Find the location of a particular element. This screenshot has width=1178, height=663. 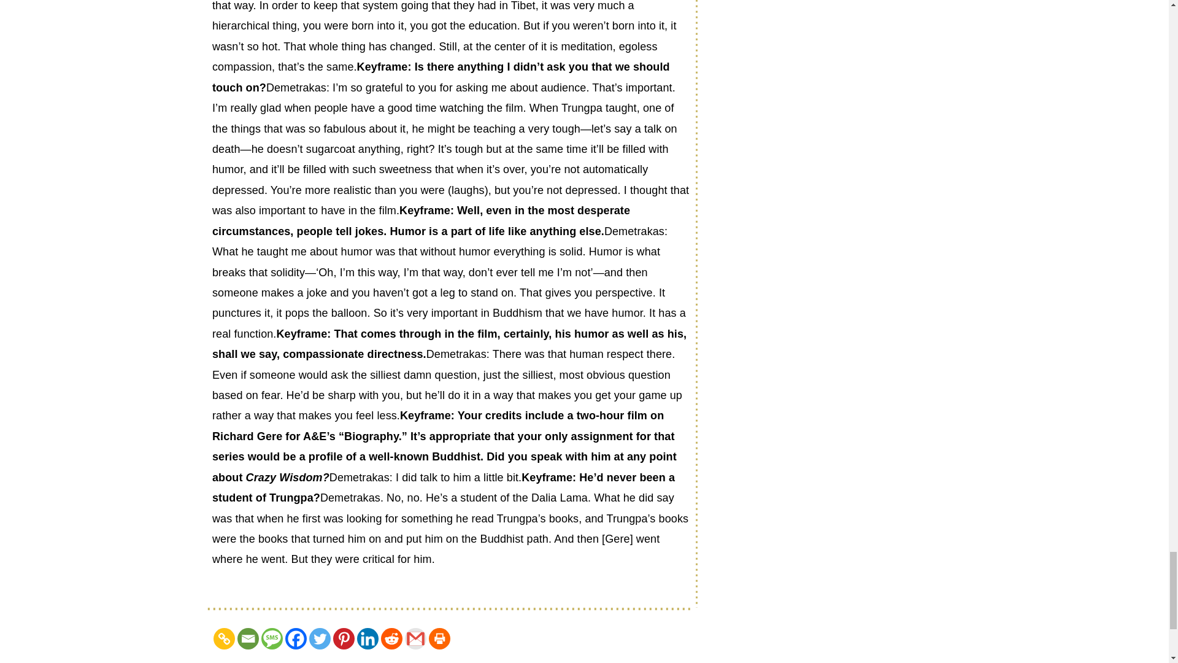

Email is located at coordinates (248, 638).